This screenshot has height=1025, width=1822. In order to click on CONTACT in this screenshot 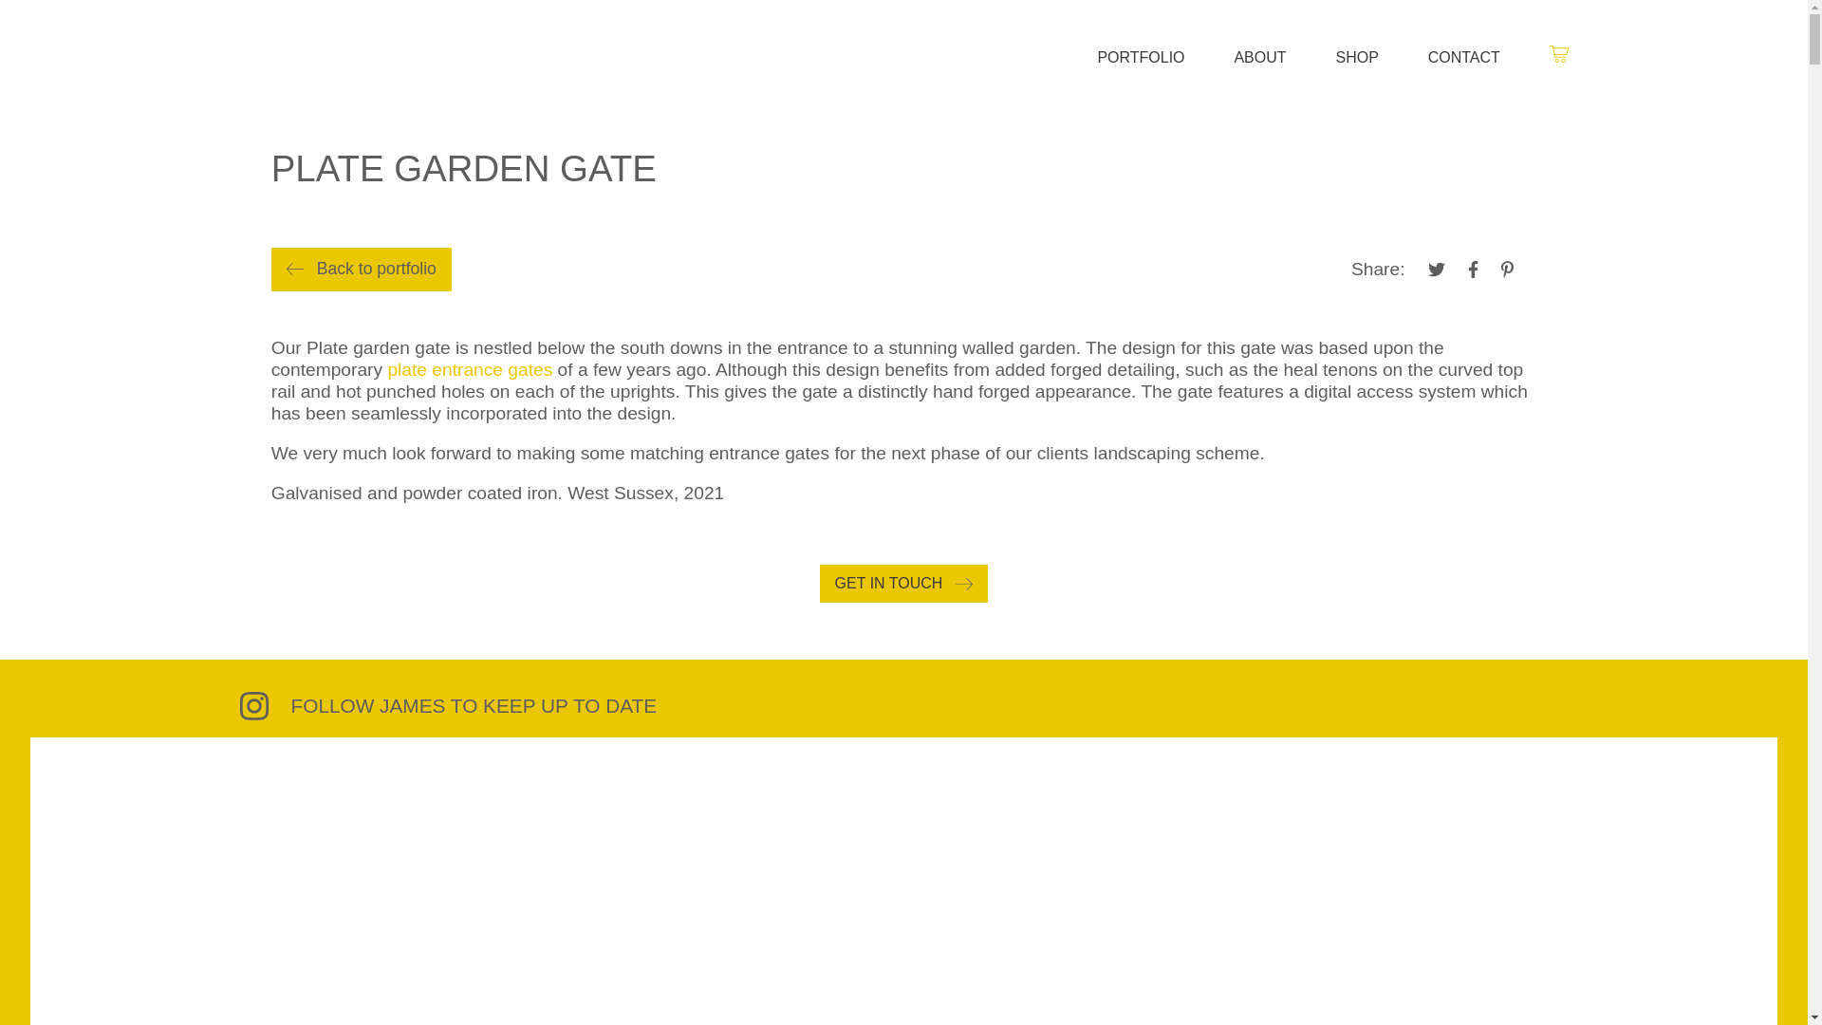, I will do `click(1463, 57)`.